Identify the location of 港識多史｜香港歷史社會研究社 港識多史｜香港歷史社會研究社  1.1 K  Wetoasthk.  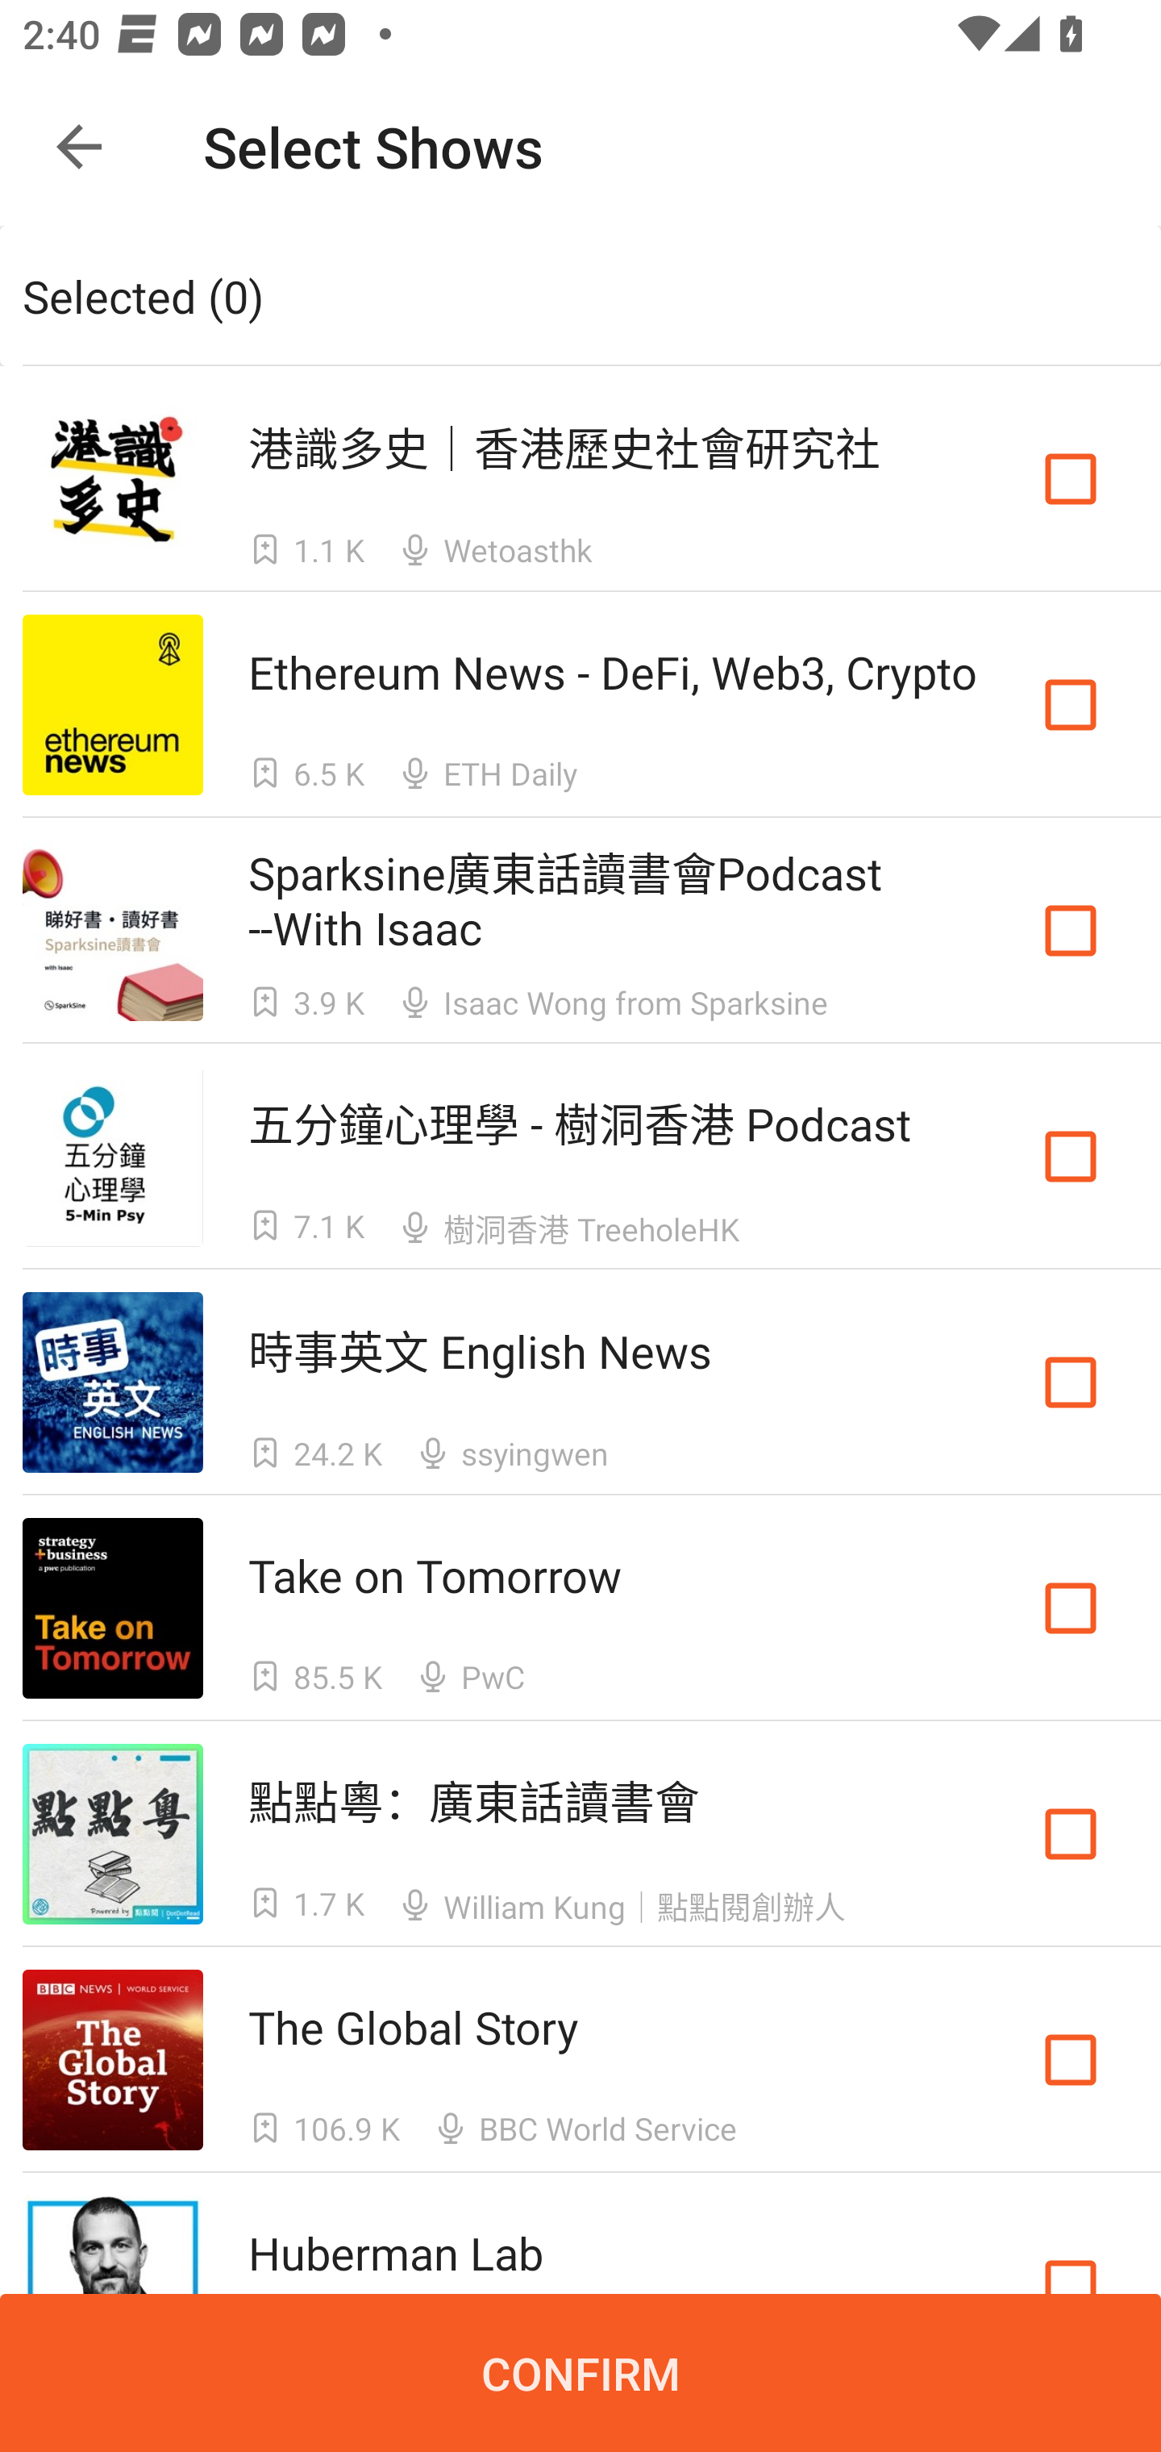
(580, 477).